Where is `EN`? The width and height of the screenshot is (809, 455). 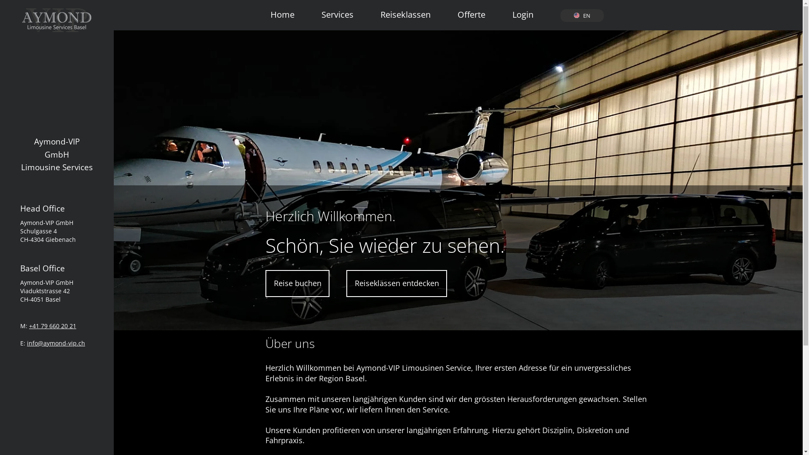
EN is located at coordinates (582, 16).